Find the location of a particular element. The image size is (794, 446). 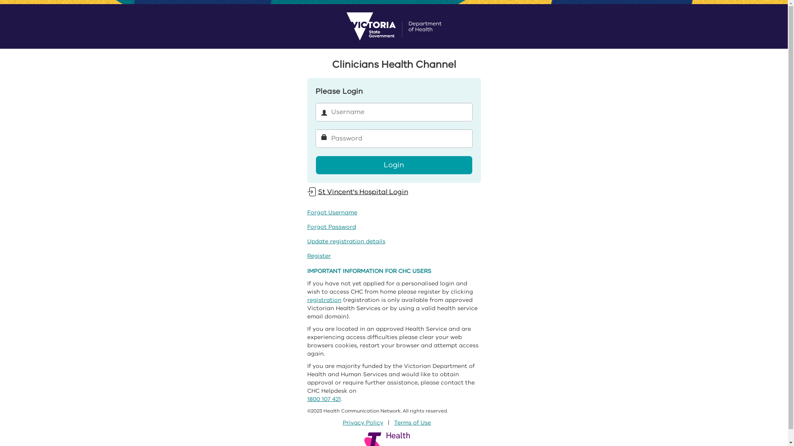

Forgot Password is located at coordinates (331, 227).